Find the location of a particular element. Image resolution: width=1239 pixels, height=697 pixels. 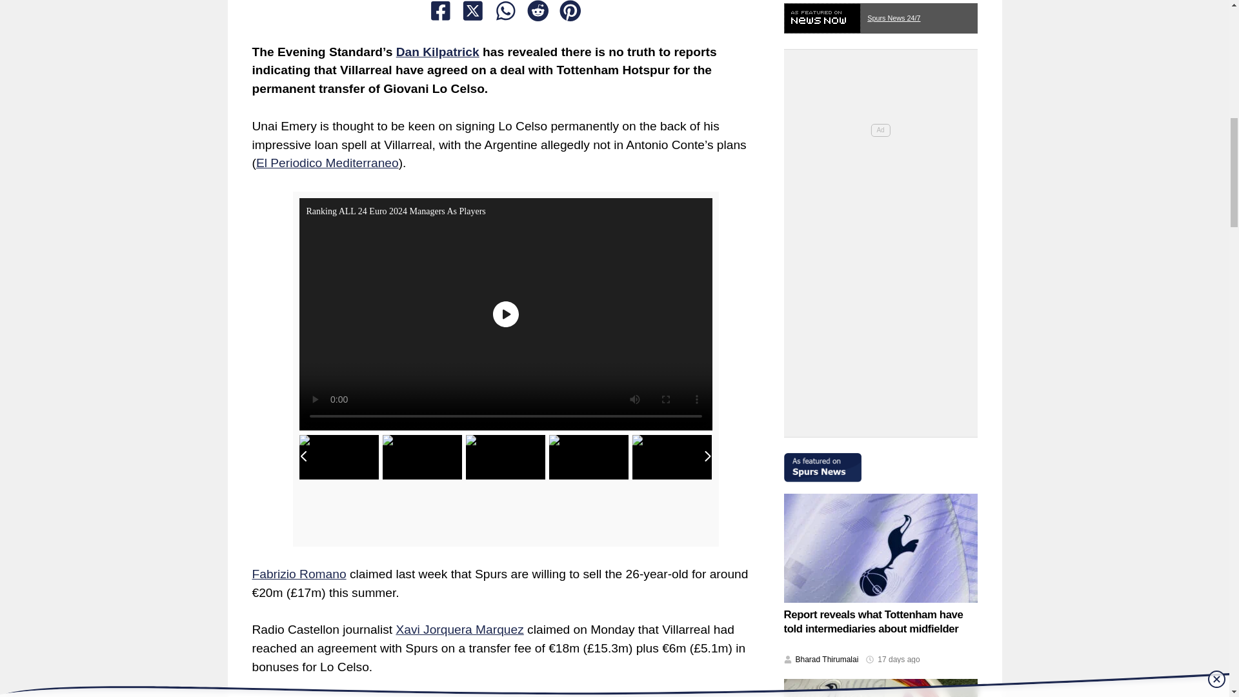

Click here for more Spurs news from NewsNow is located at coordinates (880, 14).